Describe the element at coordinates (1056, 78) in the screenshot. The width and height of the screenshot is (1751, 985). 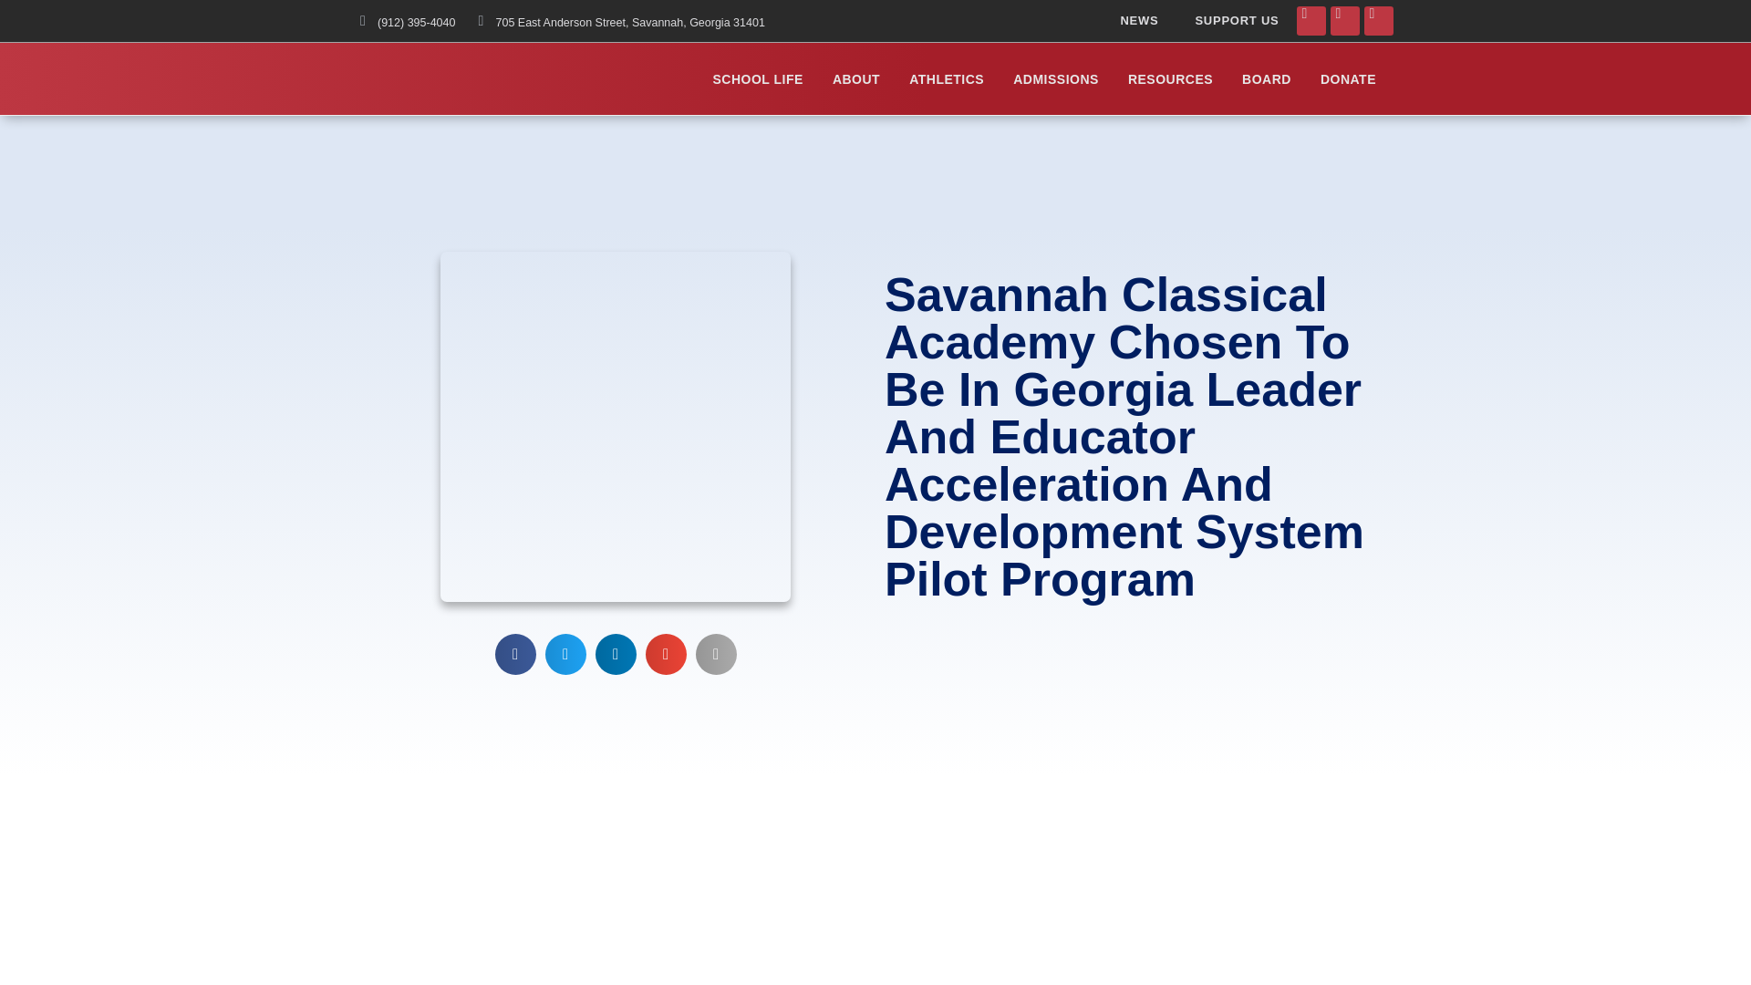
I see `ADMISSIONS` at that location.